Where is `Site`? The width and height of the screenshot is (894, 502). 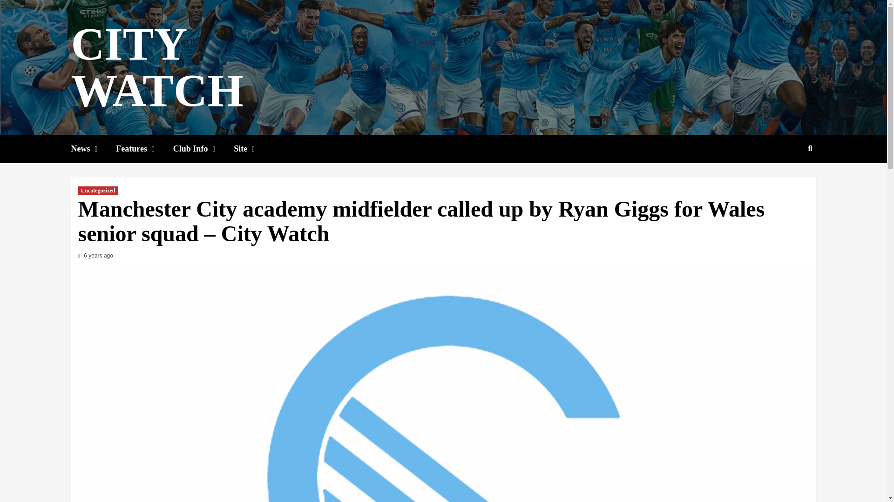 Site is located at coordinates (253, 149).